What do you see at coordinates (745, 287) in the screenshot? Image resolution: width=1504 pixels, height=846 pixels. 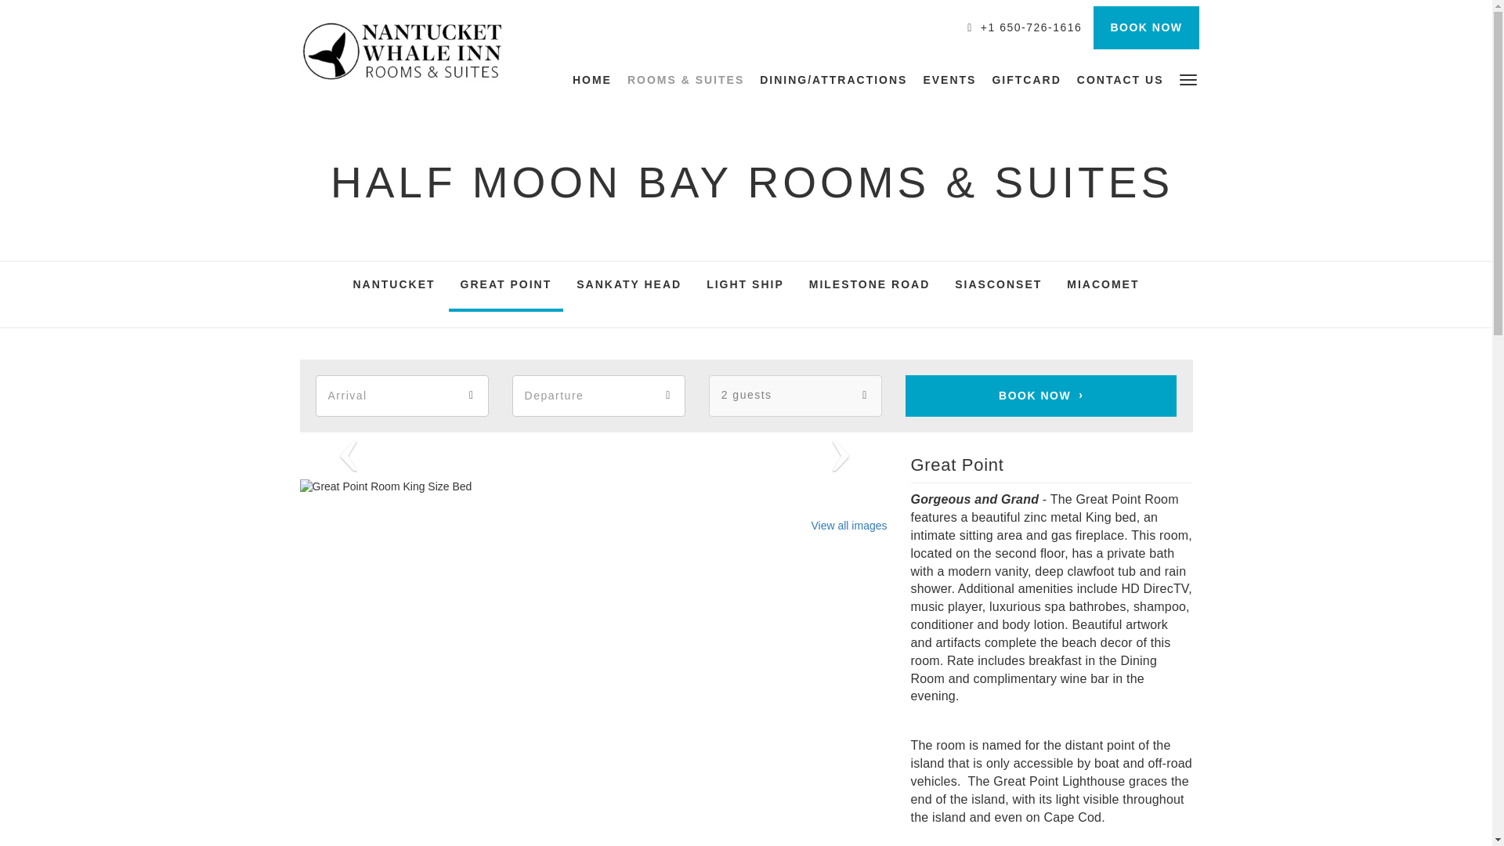 I see `LIGHT SHIP` at bounding box center [745, 287].